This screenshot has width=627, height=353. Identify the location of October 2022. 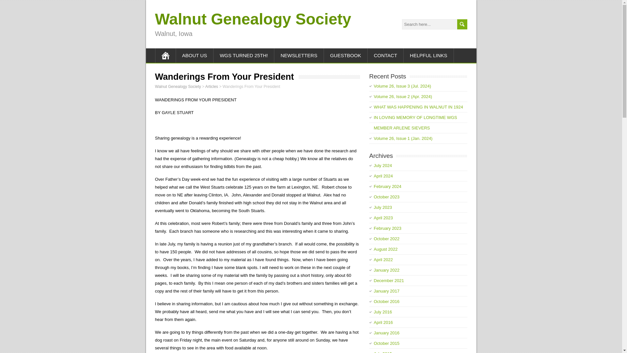
(387, 239).